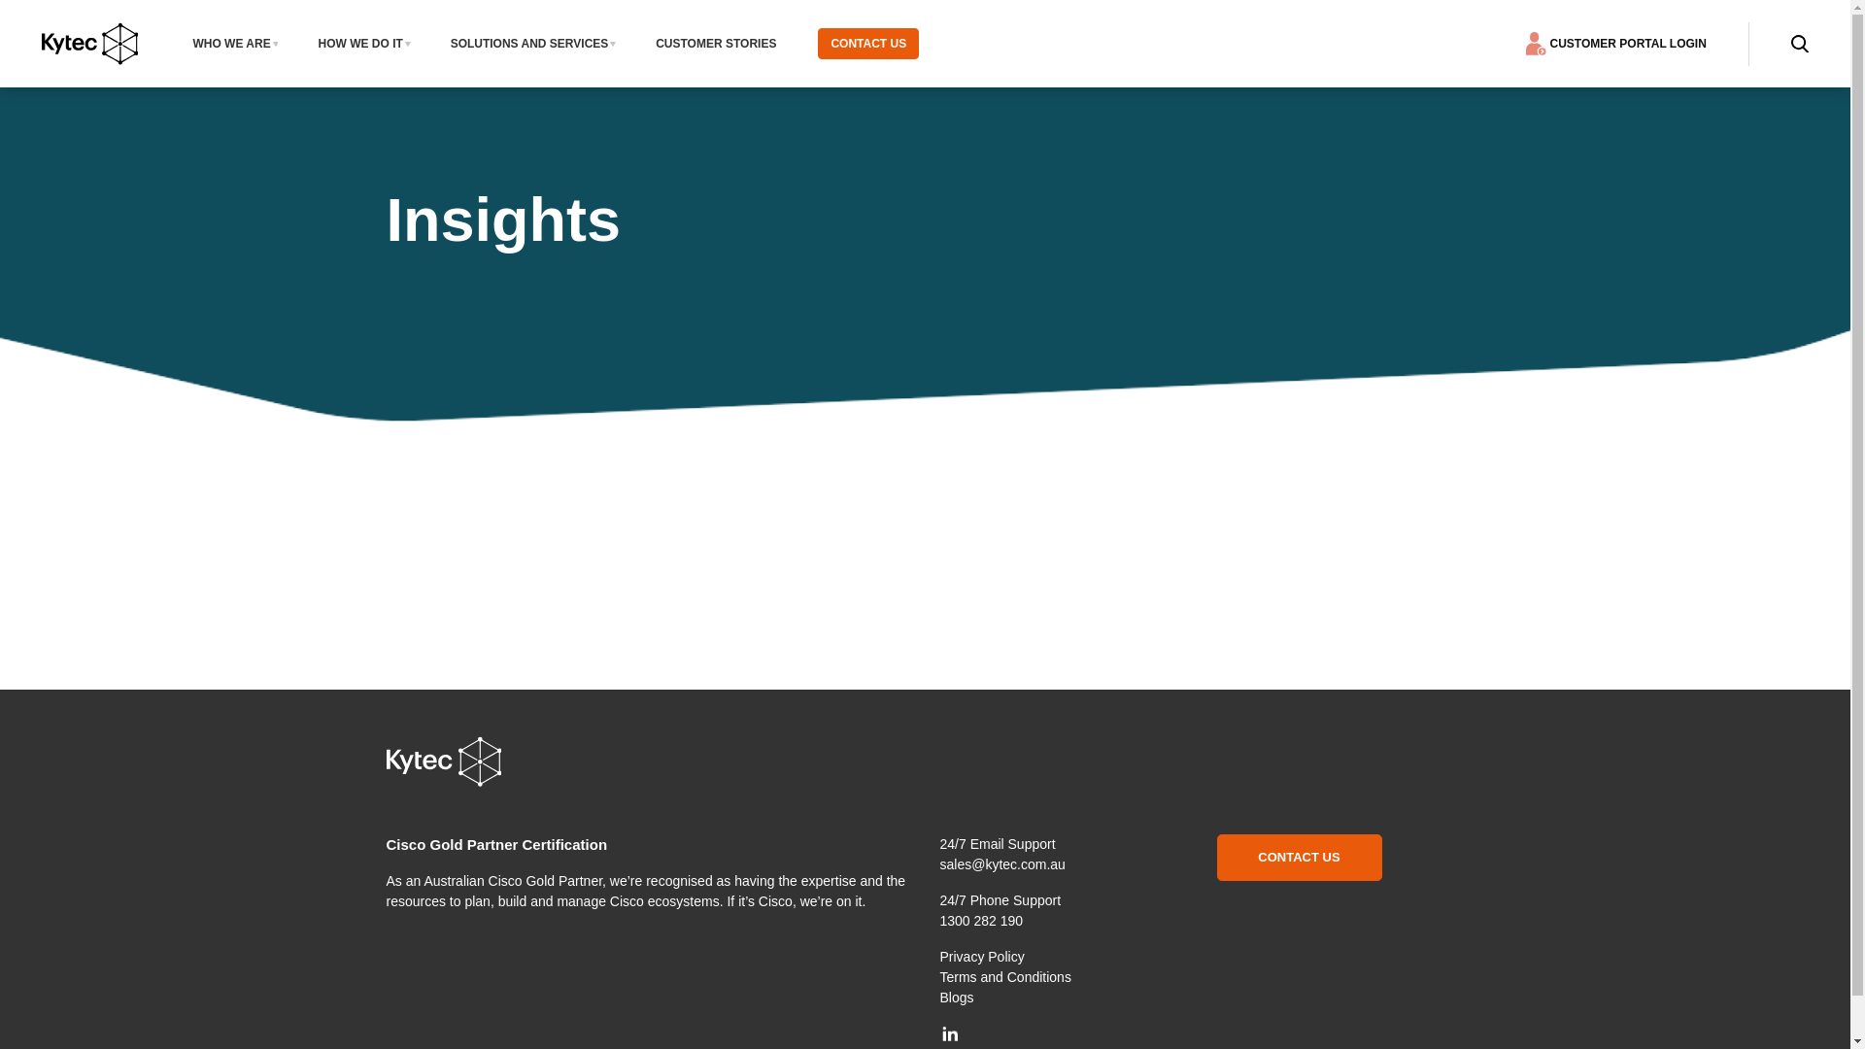  Describe the element at coordinates (534, 43) in the screenshot. I see `SOLUTIONS AND SERVICES` at that location.